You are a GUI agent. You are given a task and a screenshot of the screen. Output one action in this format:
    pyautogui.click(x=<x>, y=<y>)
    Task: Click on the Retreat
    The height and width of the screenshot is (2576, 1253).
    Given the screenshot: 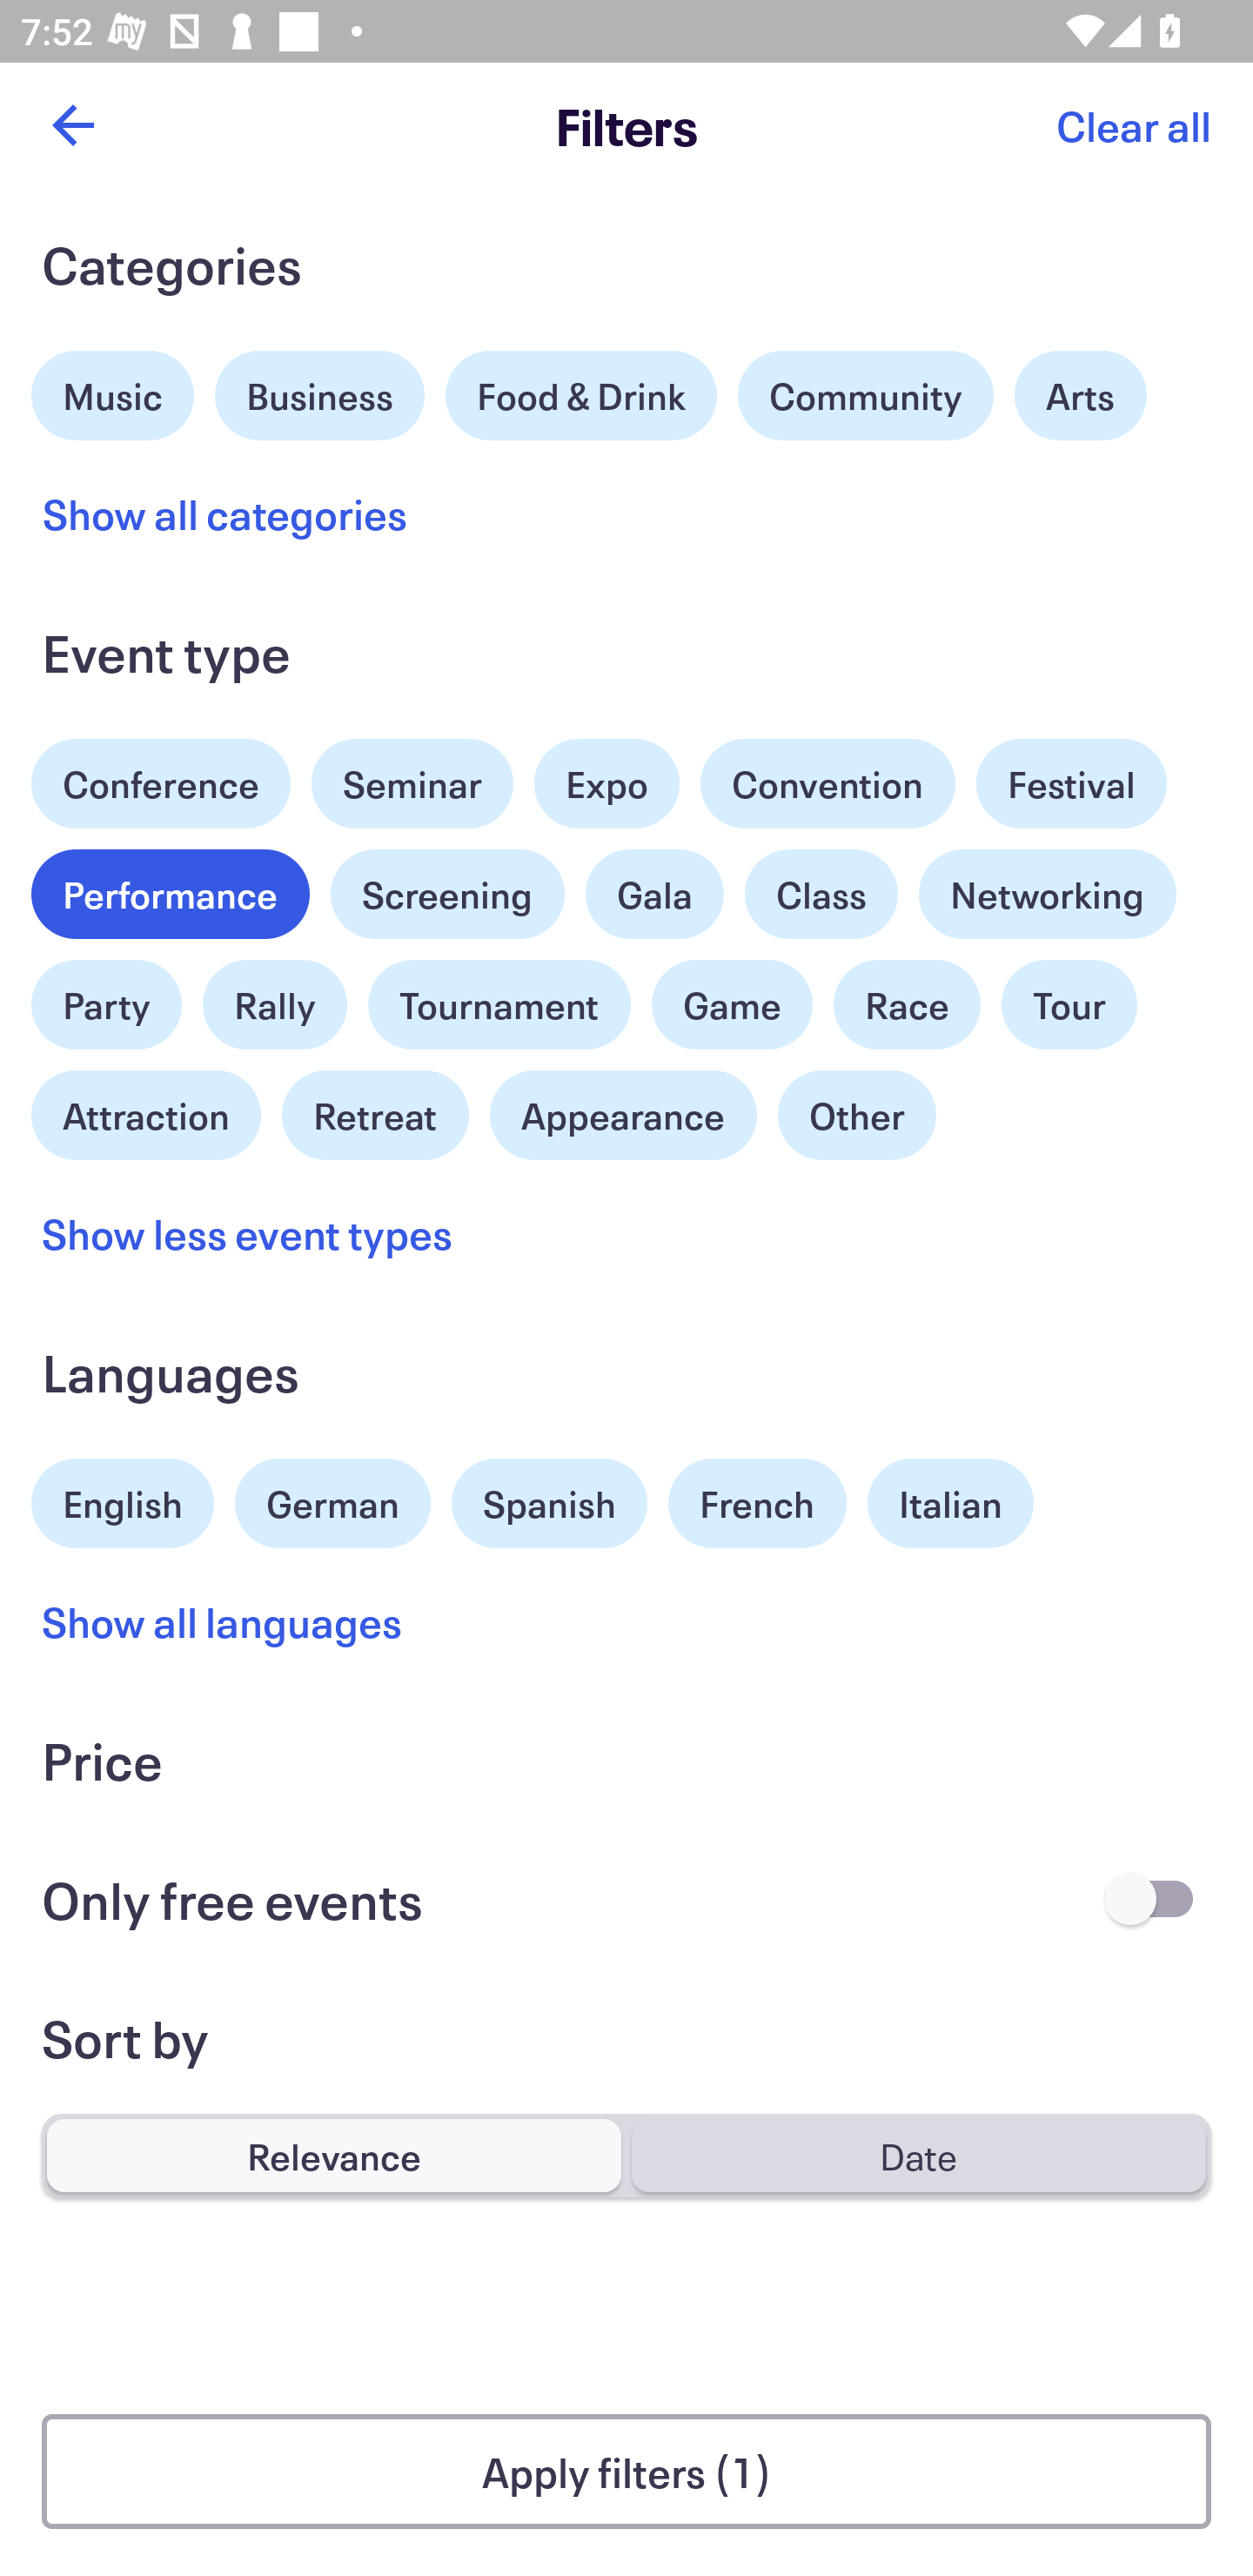 What is the action you would take?
    pyautogui.click(x=375, y=1110)
    